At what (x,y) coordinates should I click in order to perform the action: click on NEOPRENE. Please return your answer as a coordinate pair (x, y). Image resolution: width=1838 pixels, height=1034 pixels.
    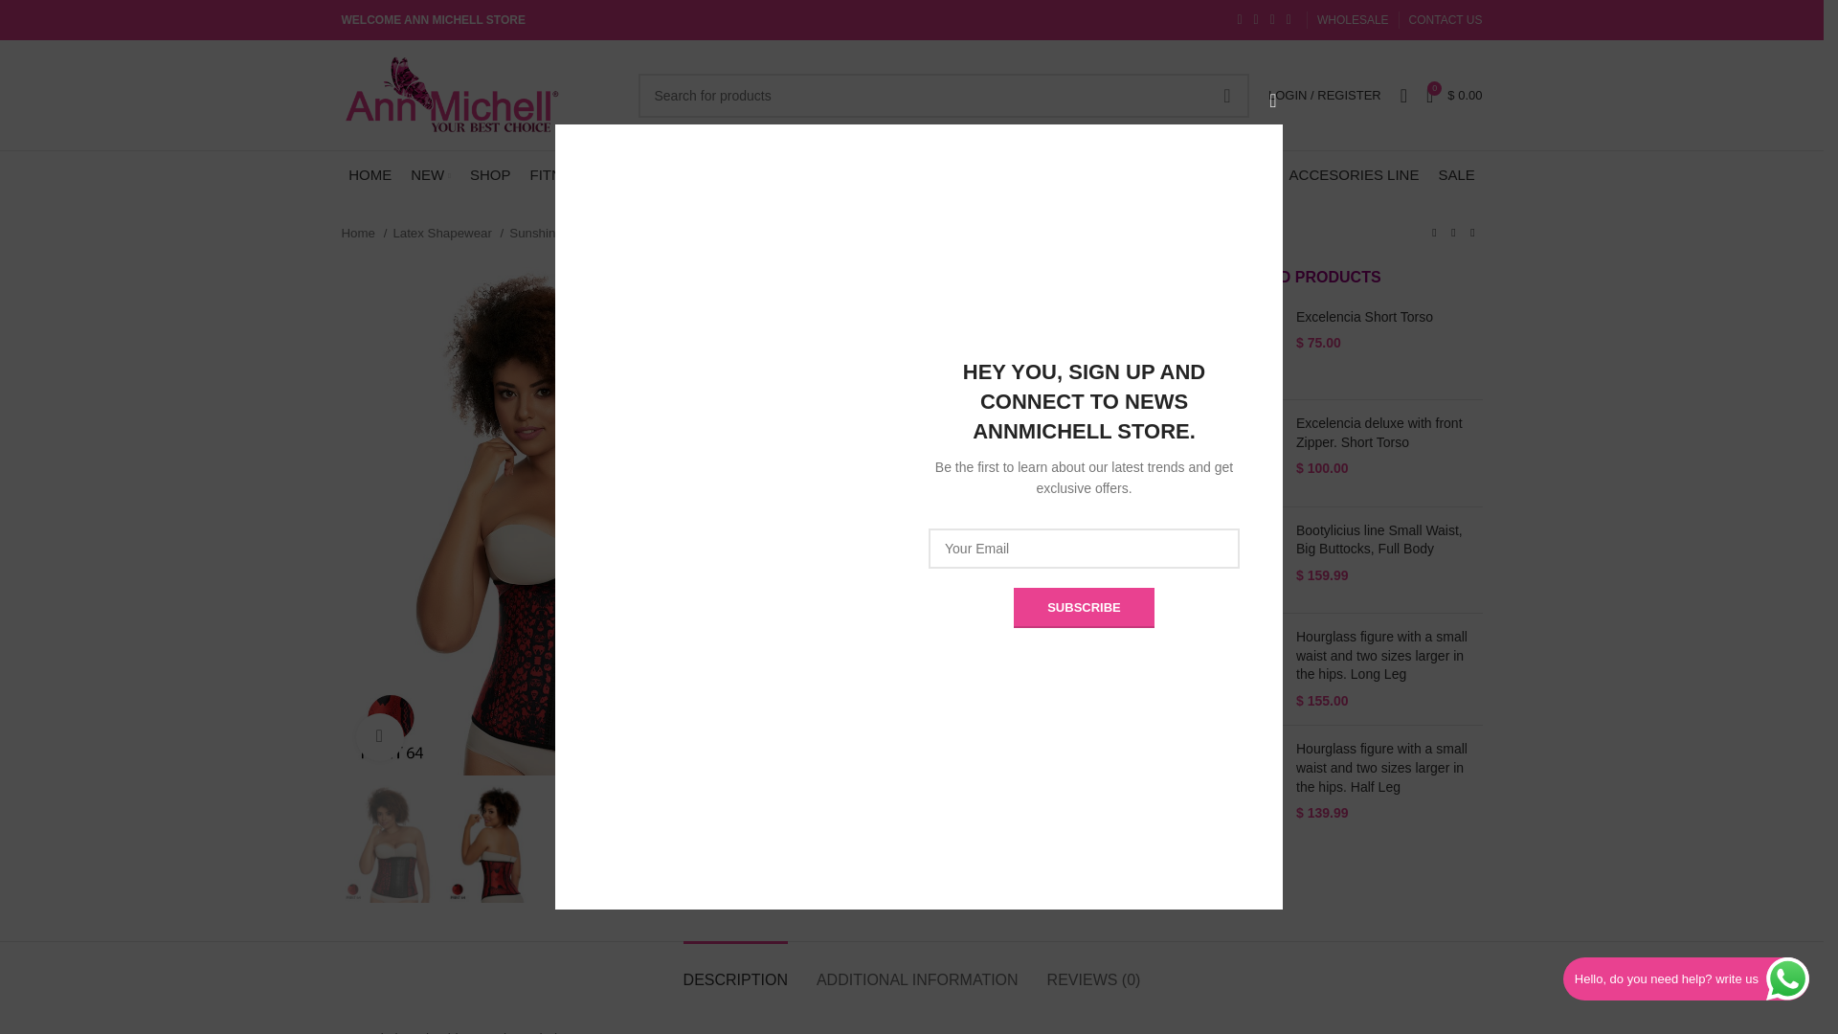
    Looking at the image, I should click on (720, 175).